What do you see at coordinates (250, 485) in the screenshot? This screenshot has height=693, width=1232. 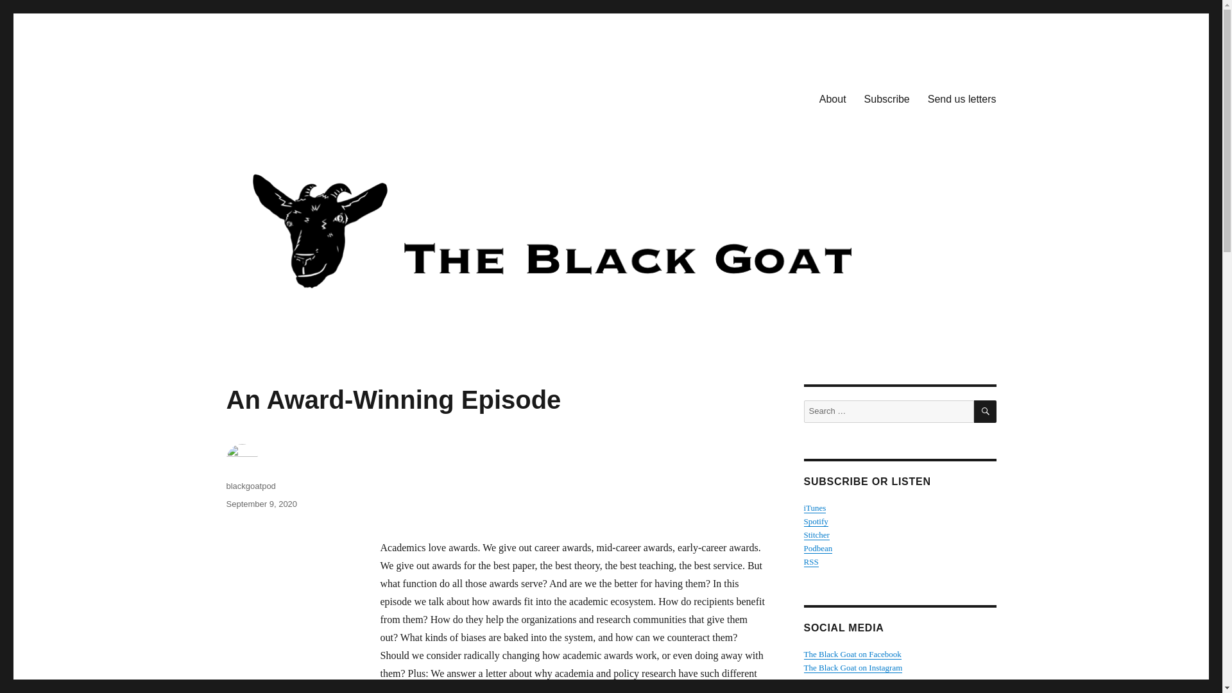 I see `blackgoatpod` at bounding box center [250, 485].